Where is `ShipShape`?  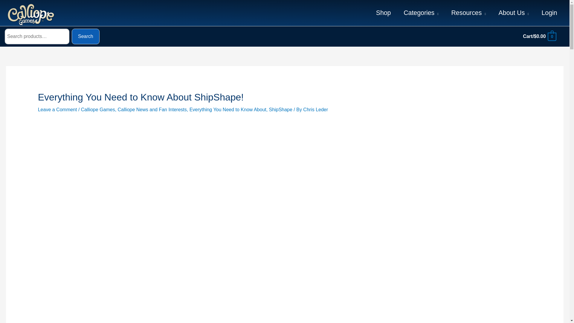
ShipShape is located at coordinates (280, 109).